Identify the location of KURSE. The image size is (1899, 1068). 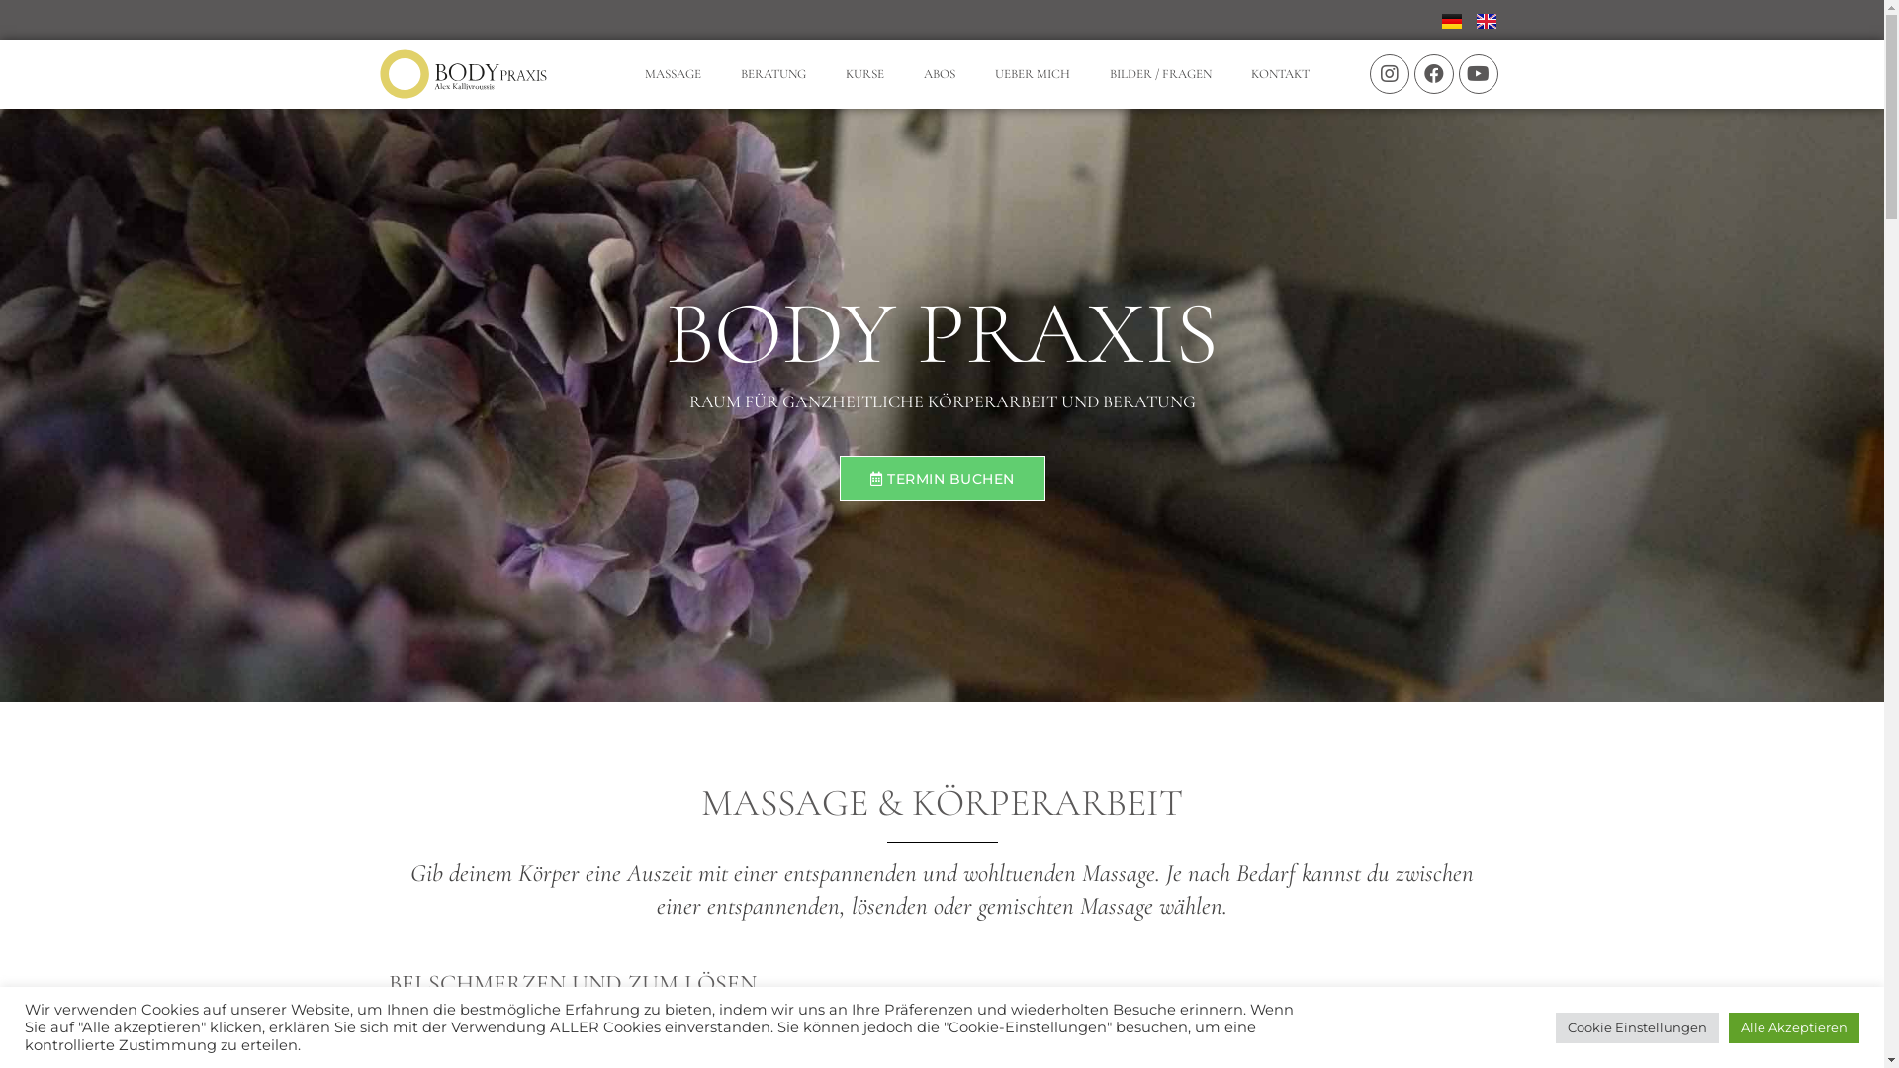
(864, 74).